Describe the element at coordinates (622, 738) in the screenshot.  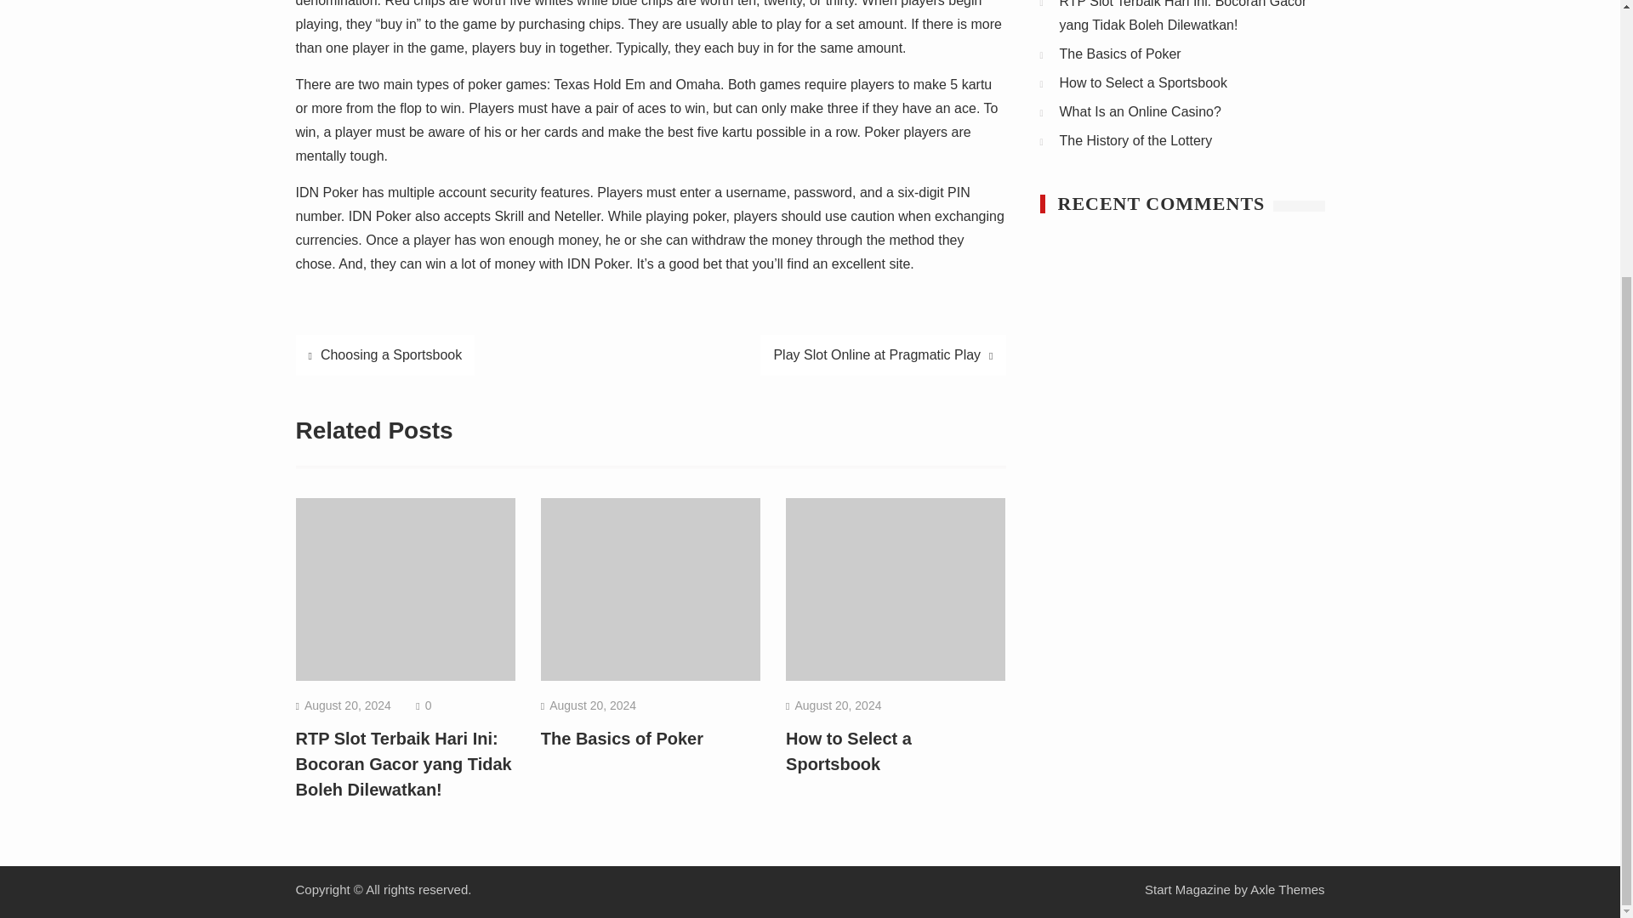
I see `The Basics of Poker` at that location.